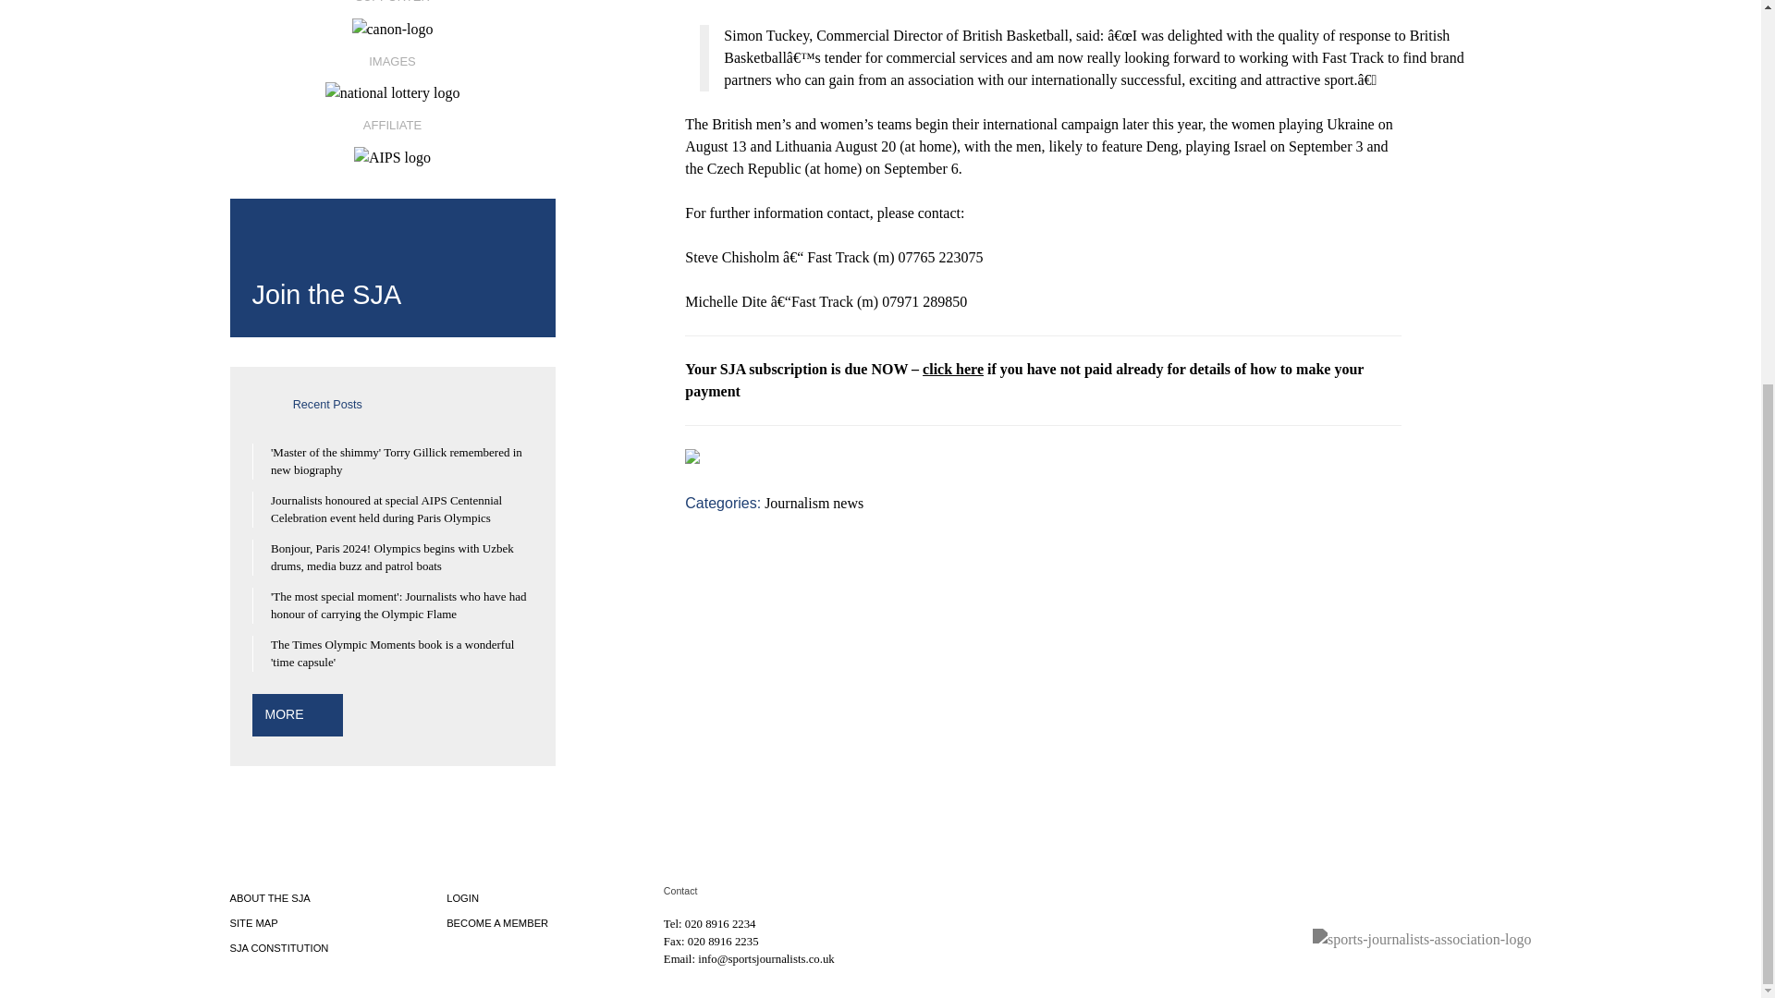 This screenshot has width=1775, height=998. Describe the element at coordinates (284, 713) in the screenshot. I see `View more posts from the archive` at that location.